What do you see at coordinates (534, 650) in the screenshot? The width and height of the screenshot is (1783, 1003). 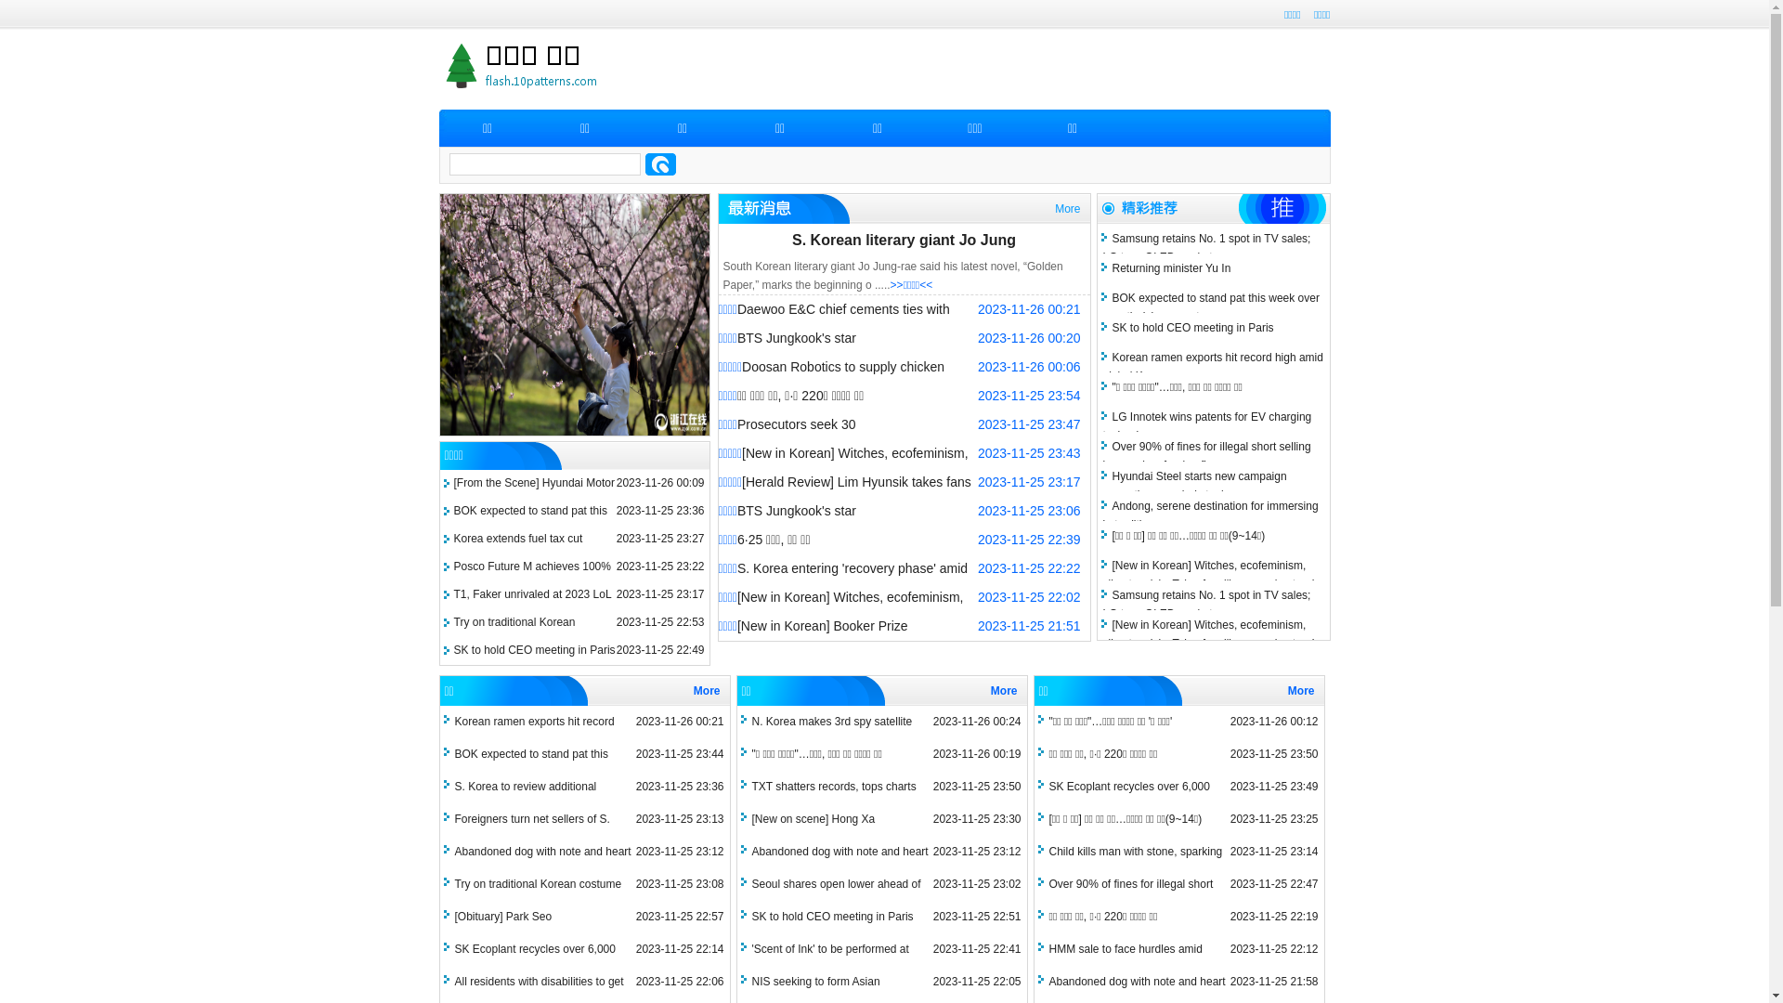 I see `SK to hold CEO meeting in Paris` at bounding box center [534, 650].